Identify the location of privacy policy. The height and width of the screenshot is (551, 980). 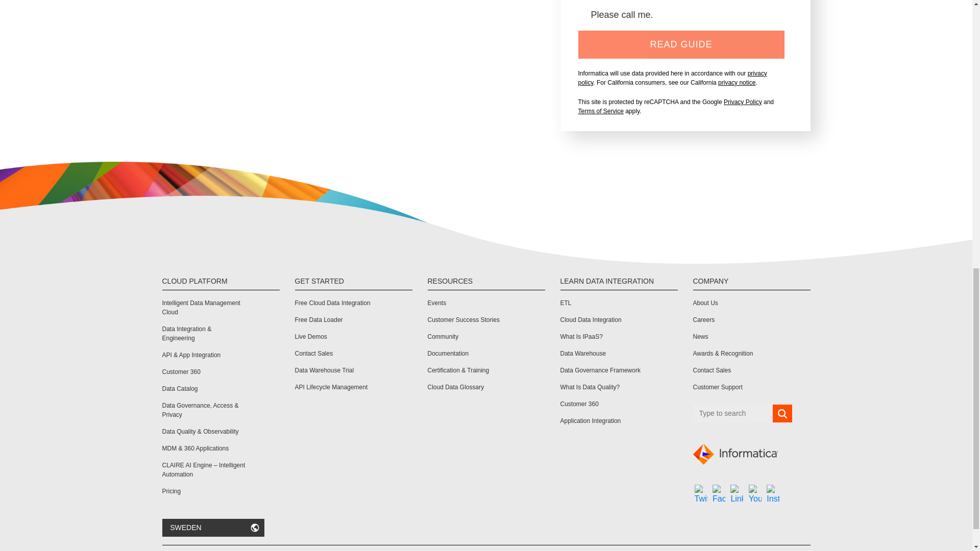
(672, 78).